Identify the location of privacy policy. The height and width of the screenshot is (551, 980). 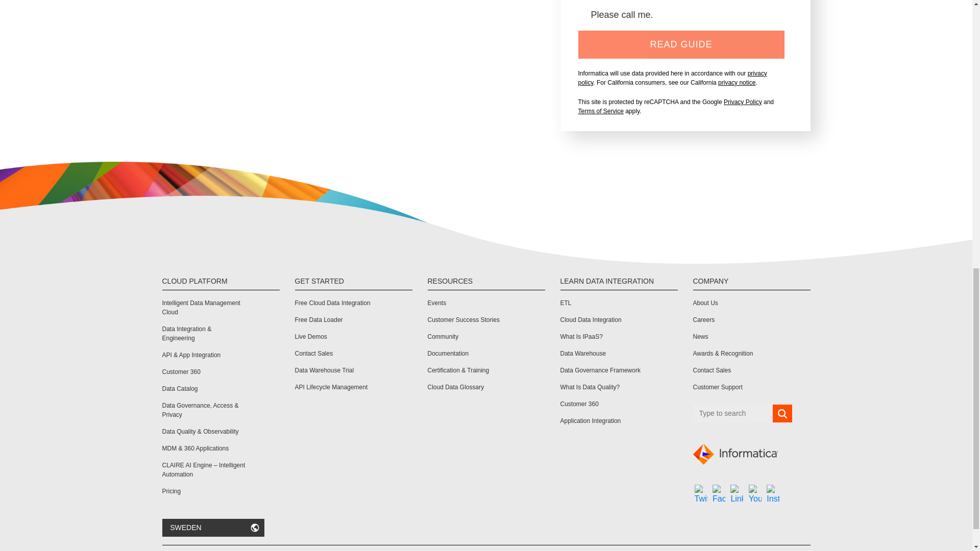
(672, 78).